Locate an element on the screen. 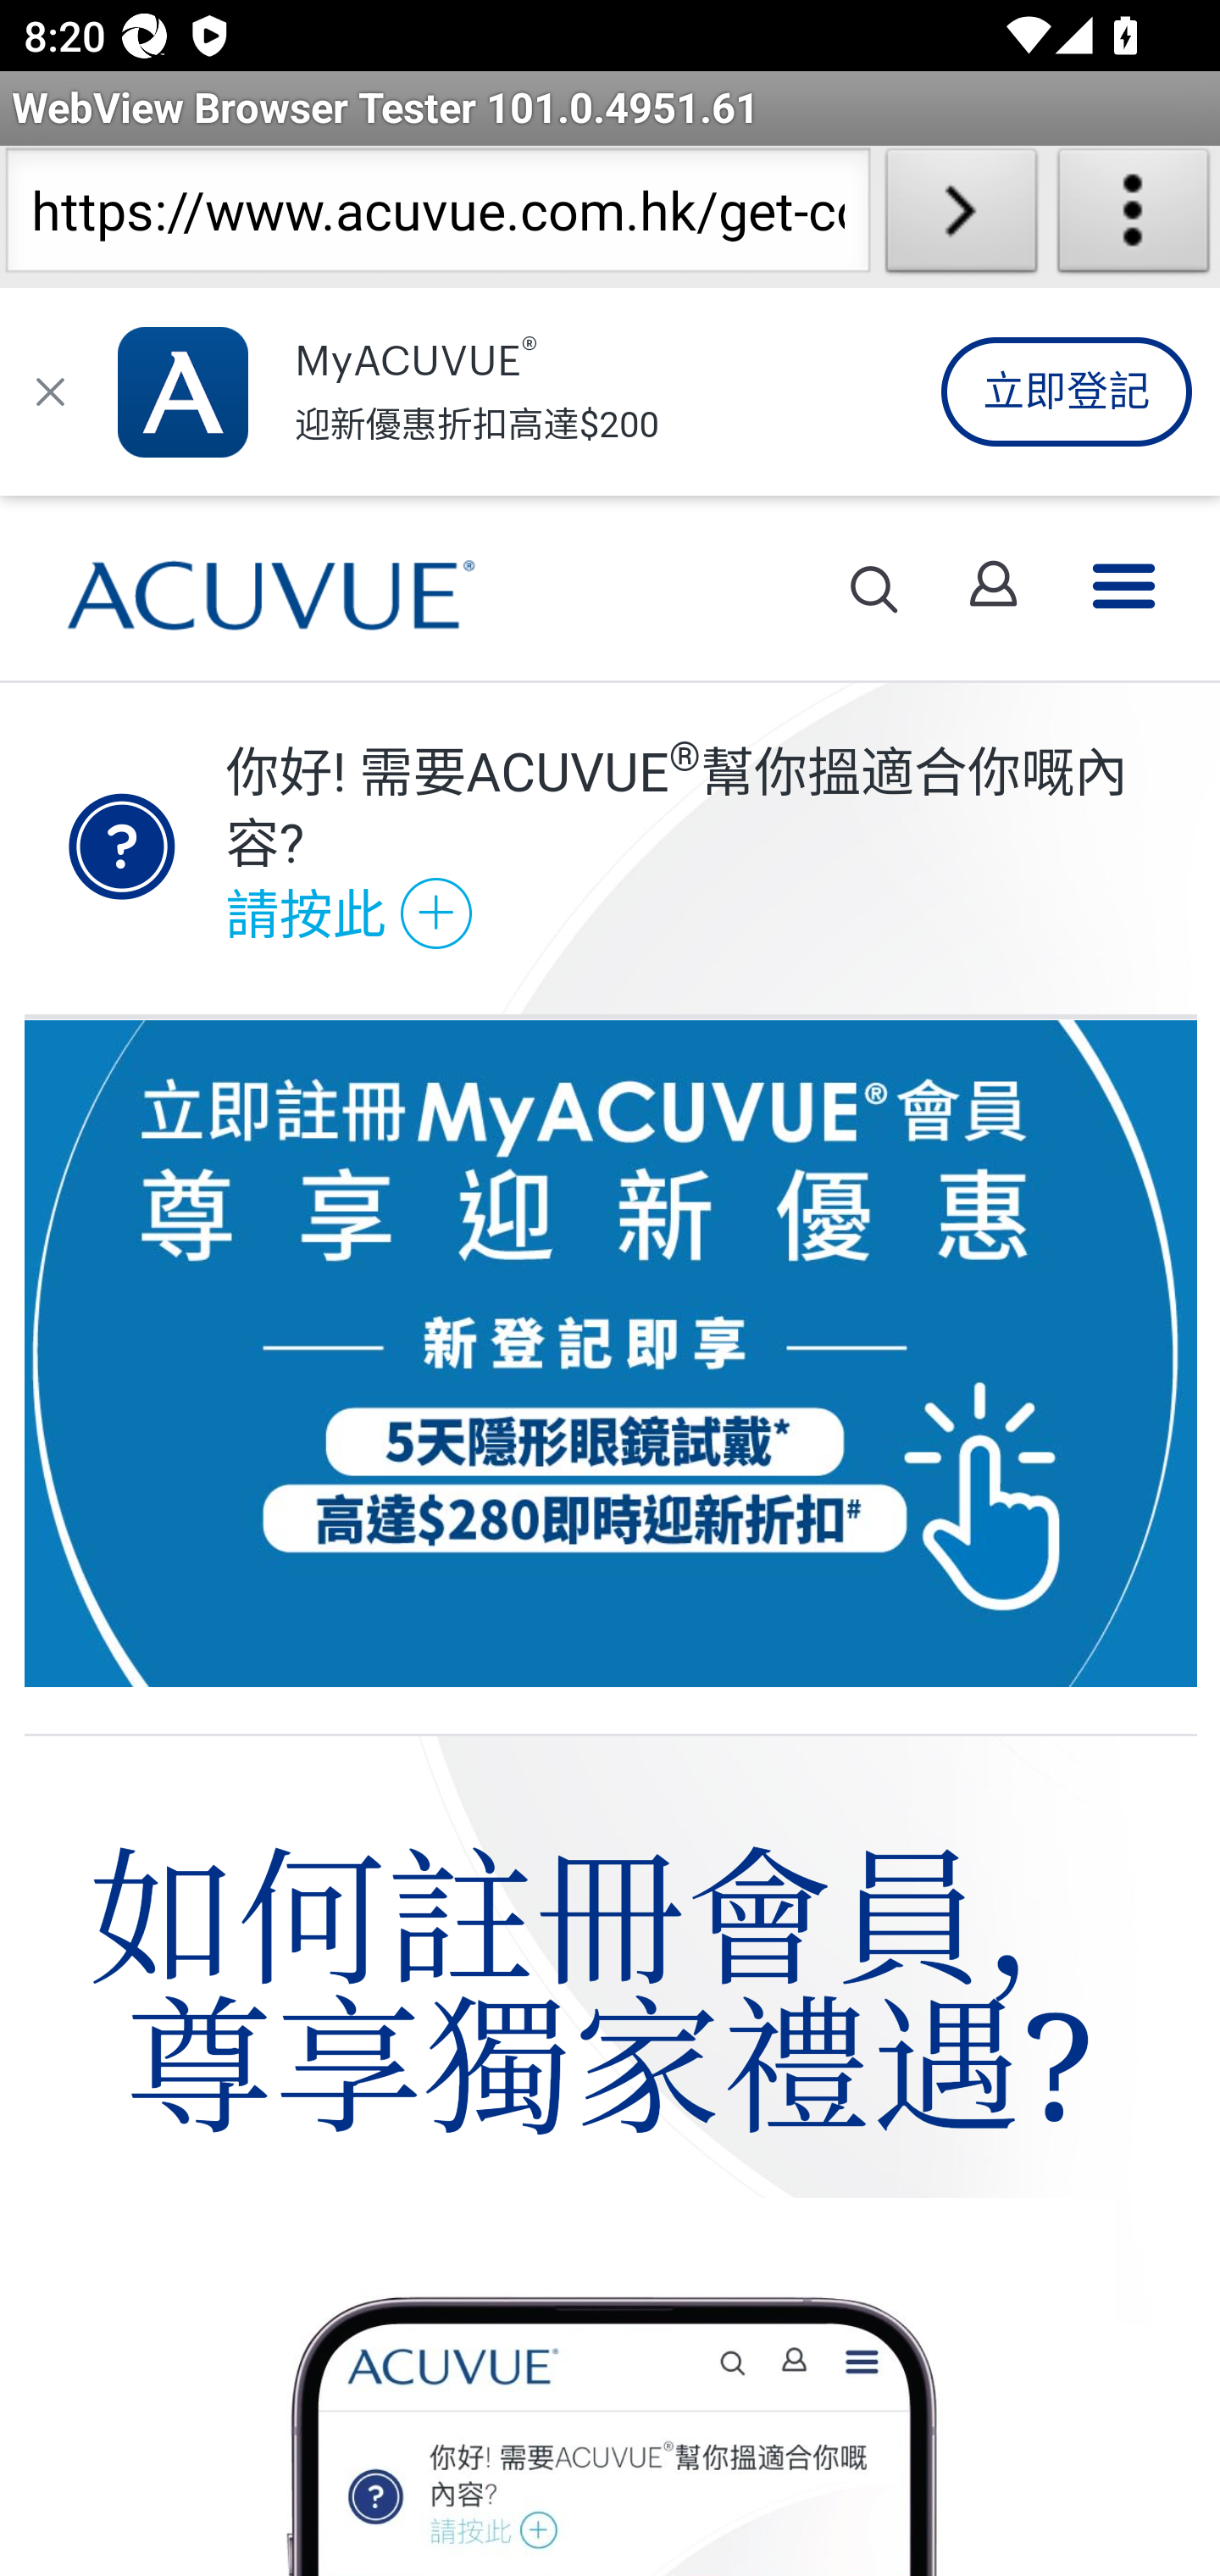  搜尋   搜尋  is located at coordinates (874, 590).